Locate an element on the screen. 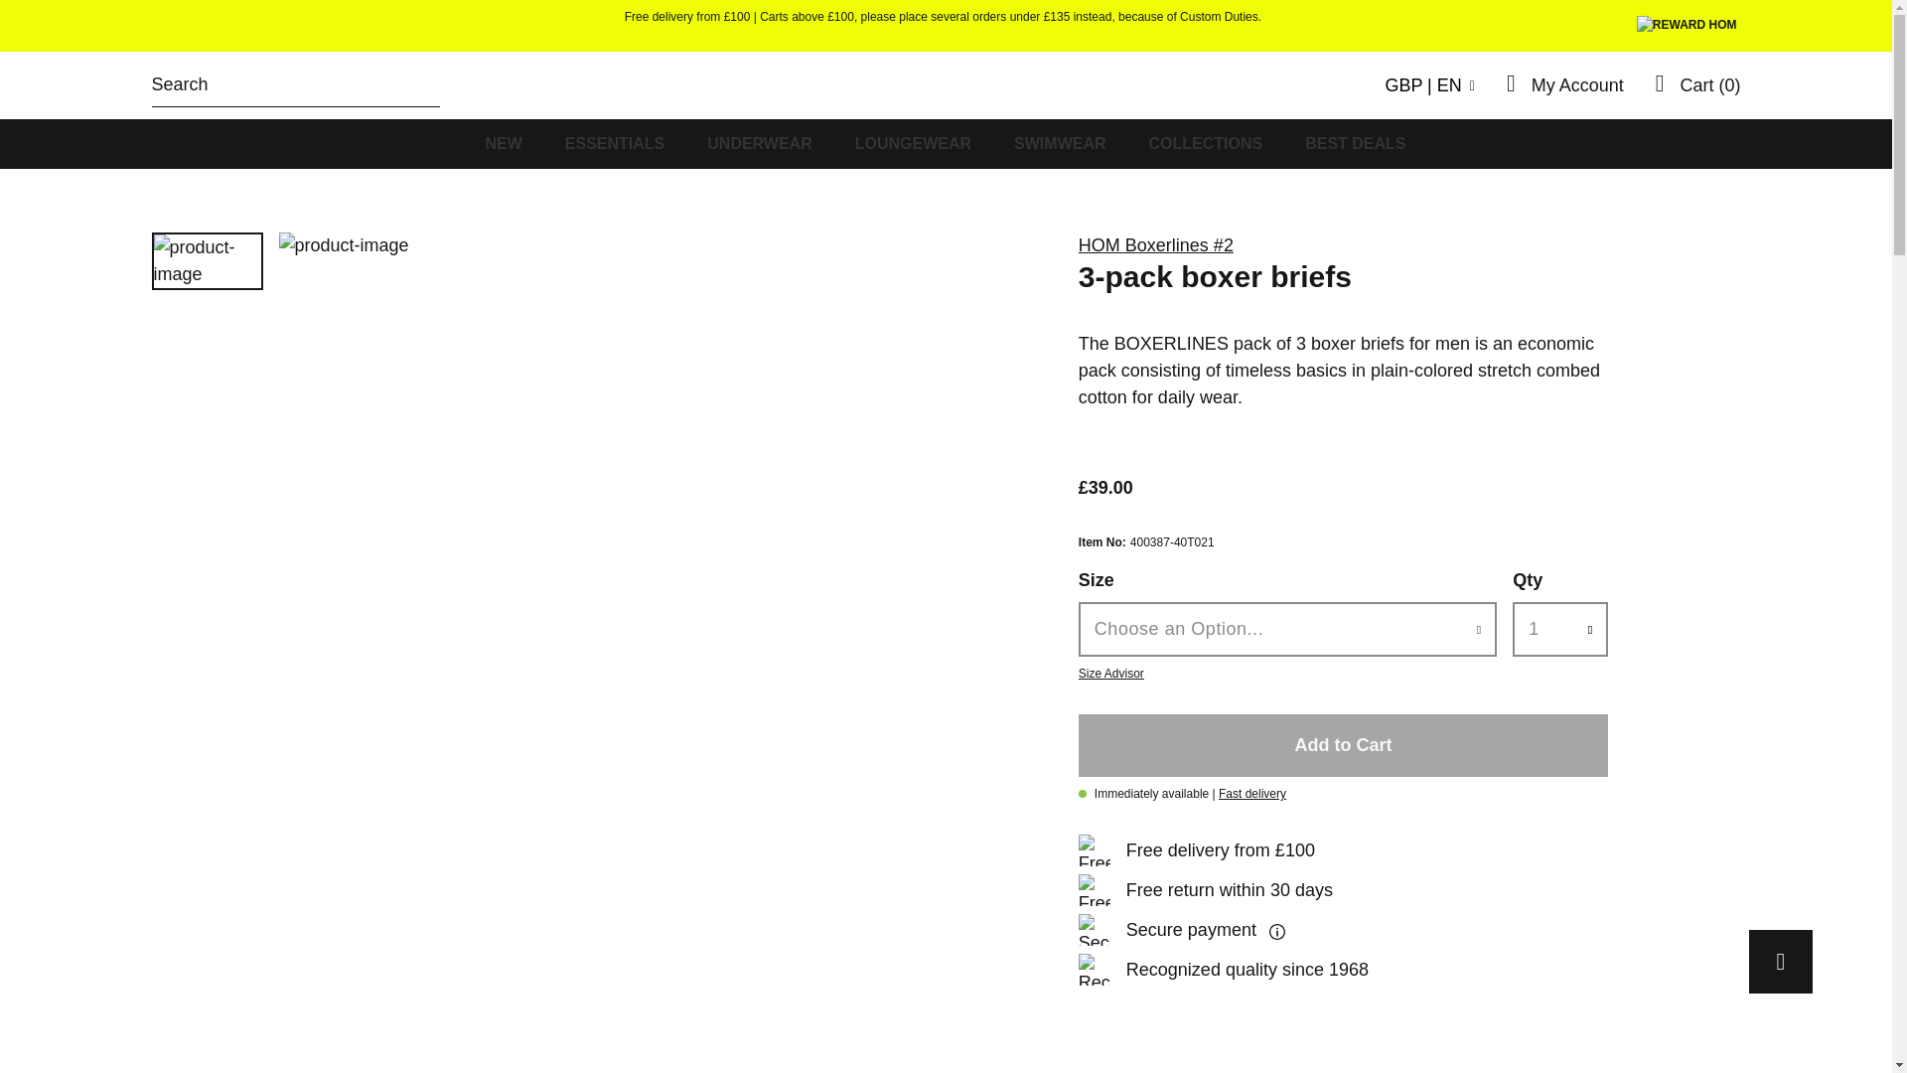 The image size is (1907, 1073). My Account is located at coordinates (1577, 85).